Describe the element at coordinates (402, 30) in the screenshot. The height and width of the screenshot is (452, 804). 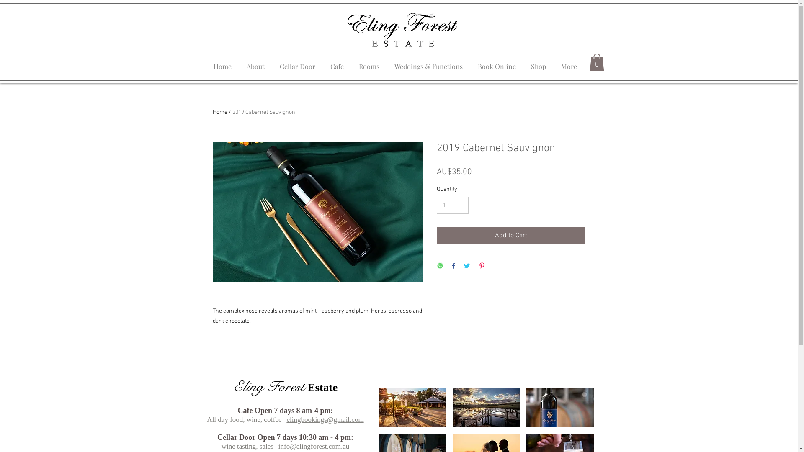
I see `ELING ESTATE.jpg` at that location.